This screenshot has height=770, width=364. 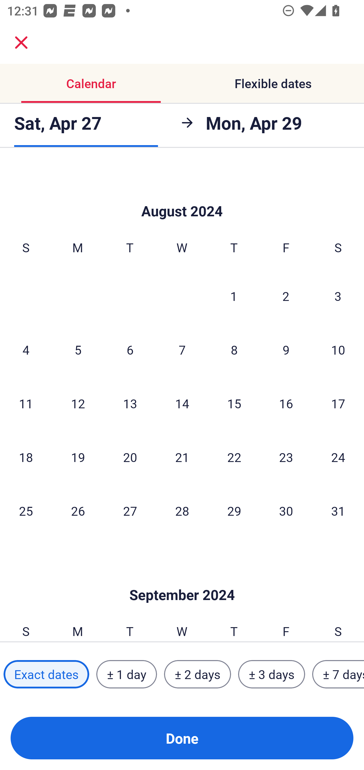 I want to click on Skip to Done, so click(x=182, y=580).